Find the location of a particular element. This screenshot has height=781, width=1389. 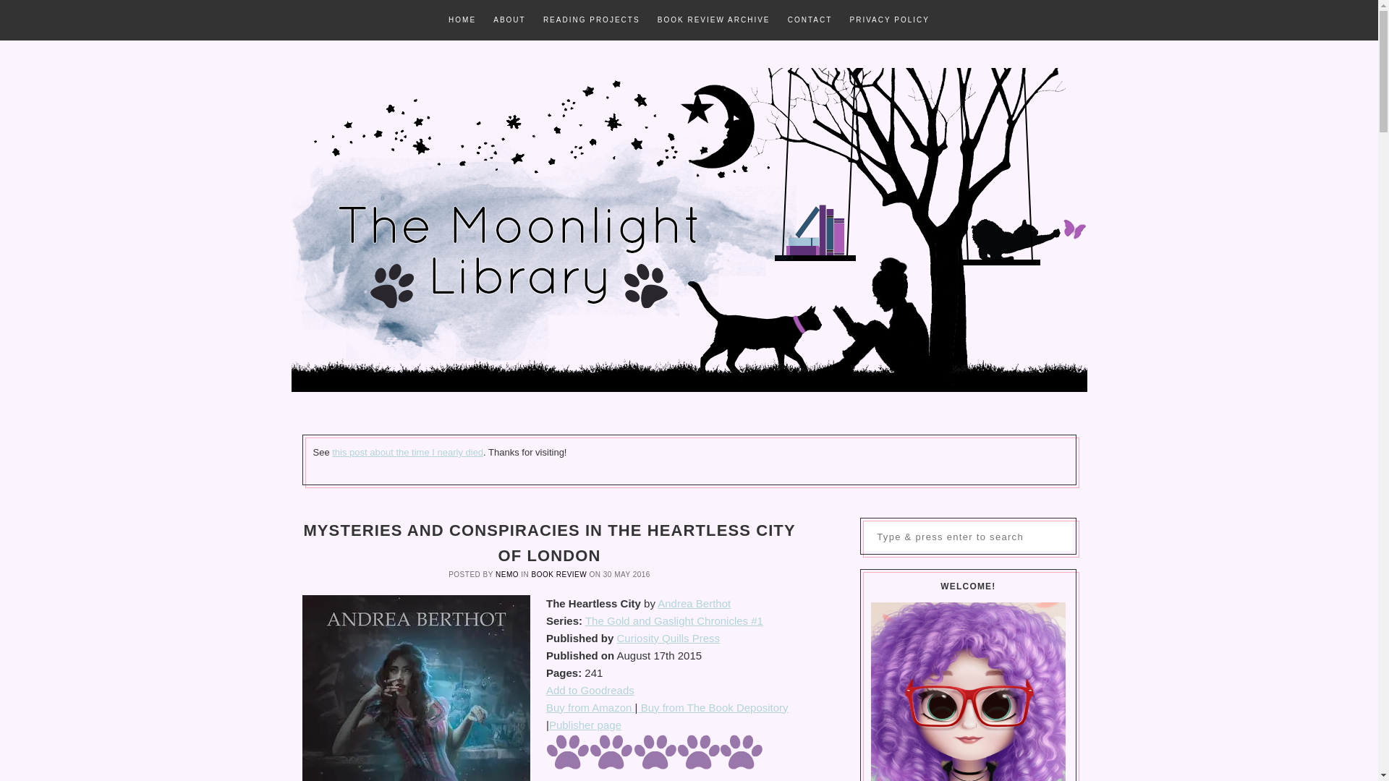

BOOK REVIEW is located at coordinates (560, 574).